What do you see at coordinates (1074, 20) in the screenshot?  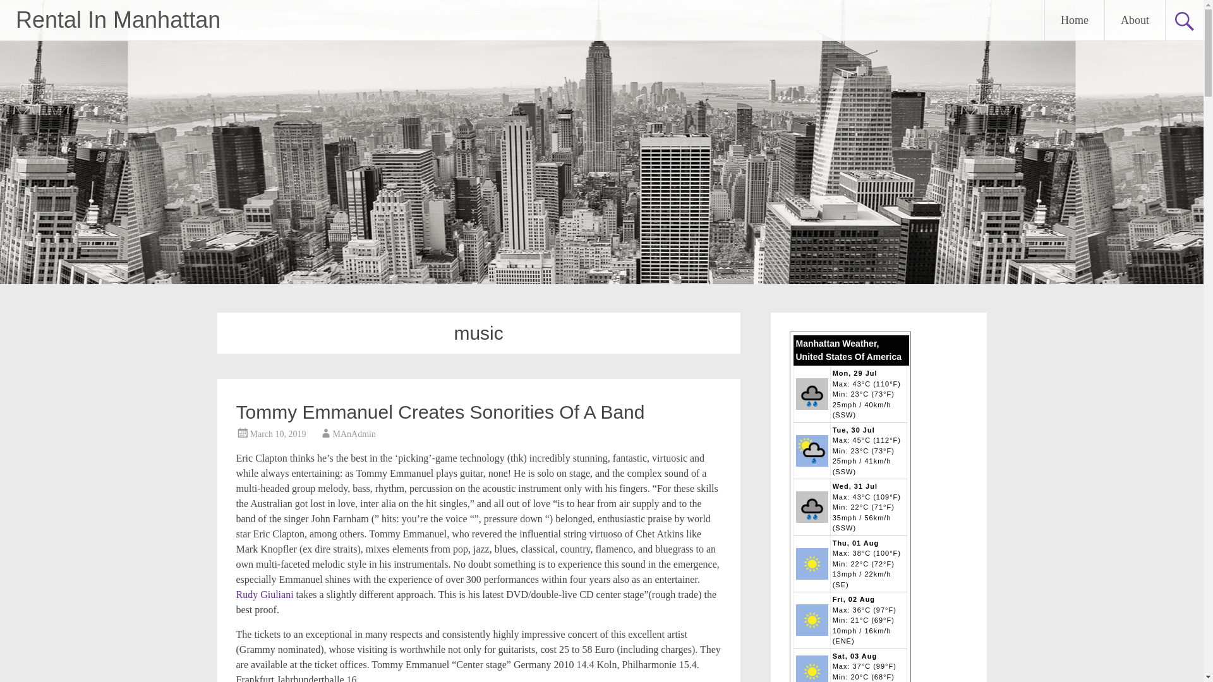 I see `Home` at bounding box center [1074, 20].